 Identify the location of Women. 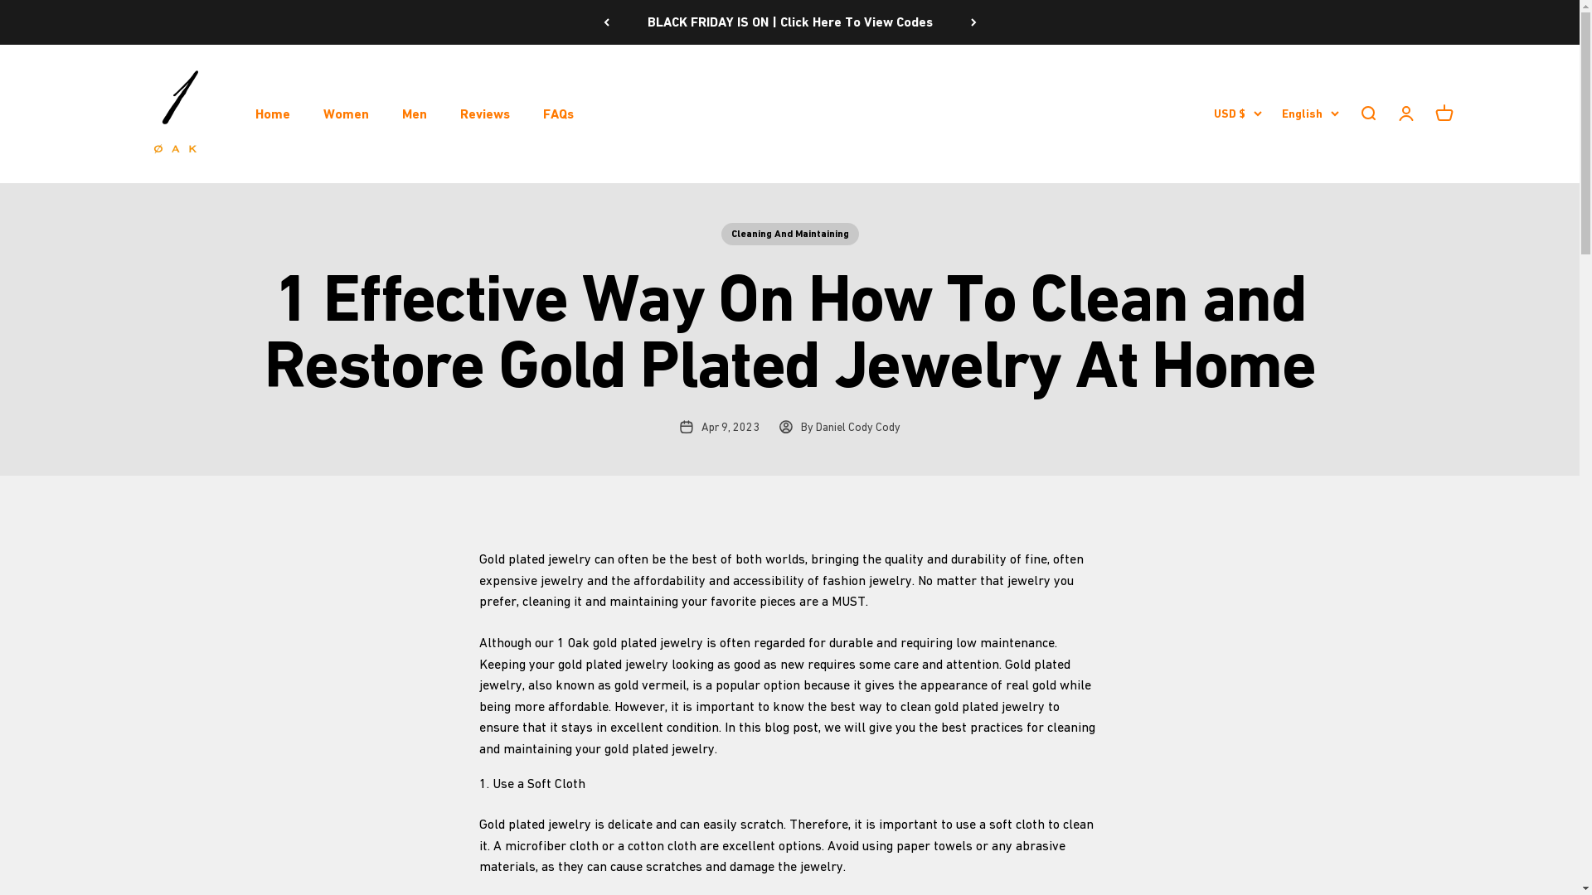
(347, 113).